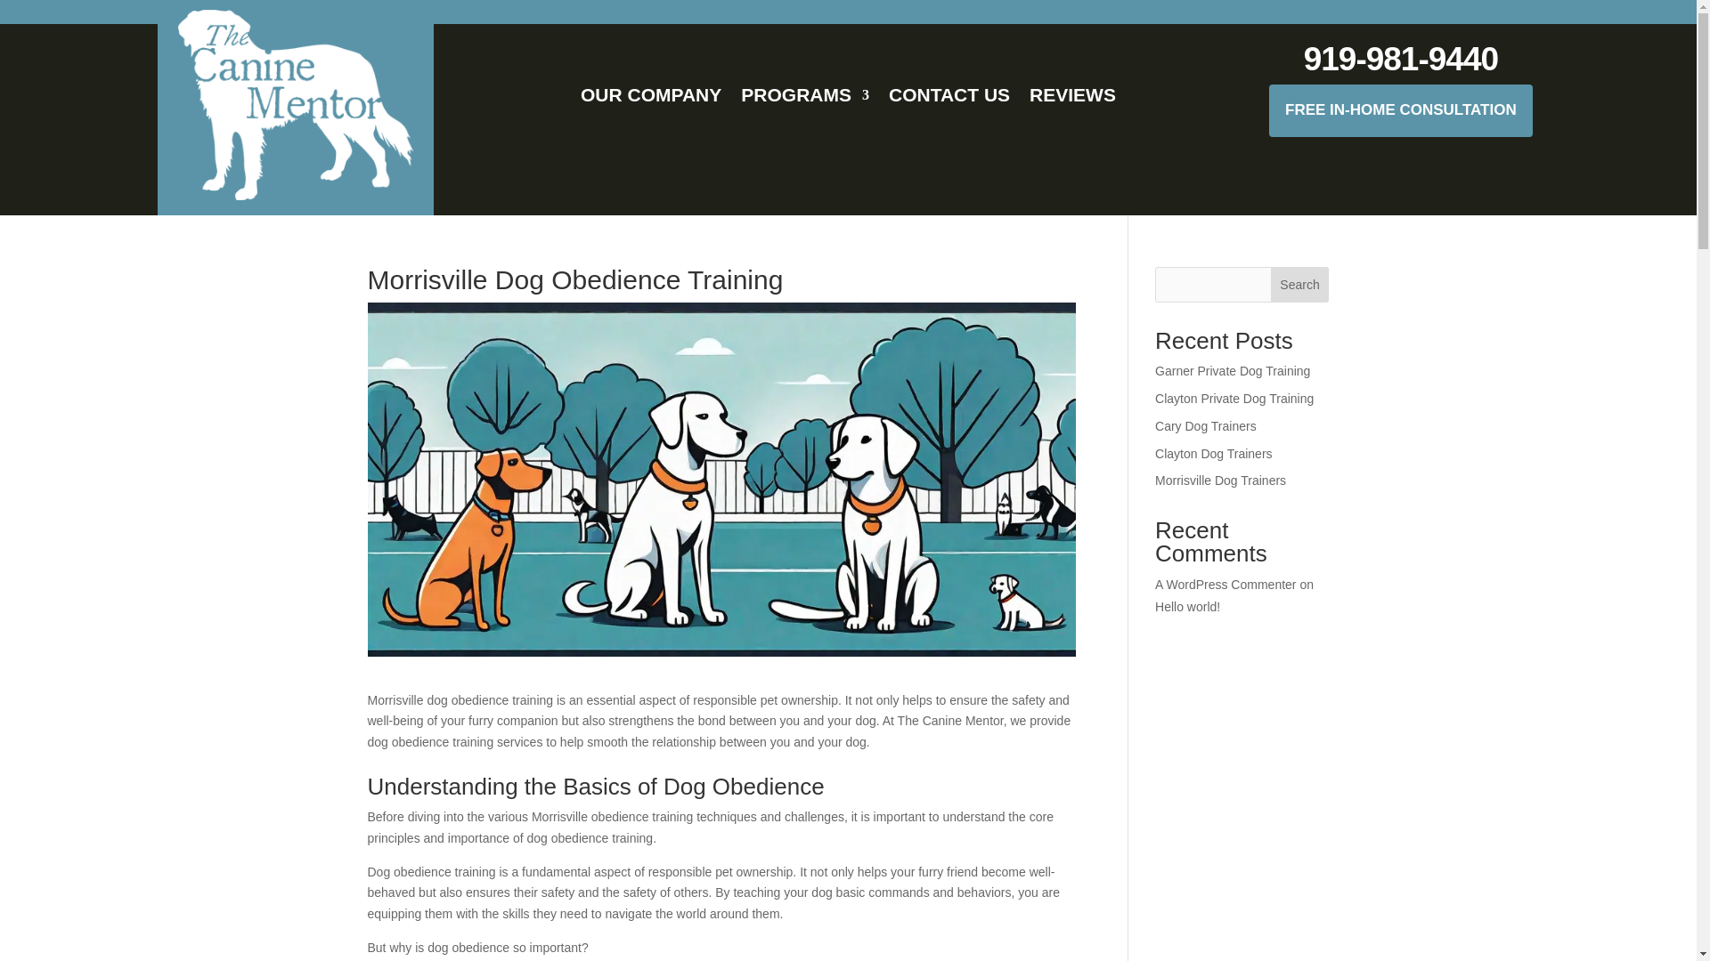  I want to click on REVIEWS, so click(1072, 99).